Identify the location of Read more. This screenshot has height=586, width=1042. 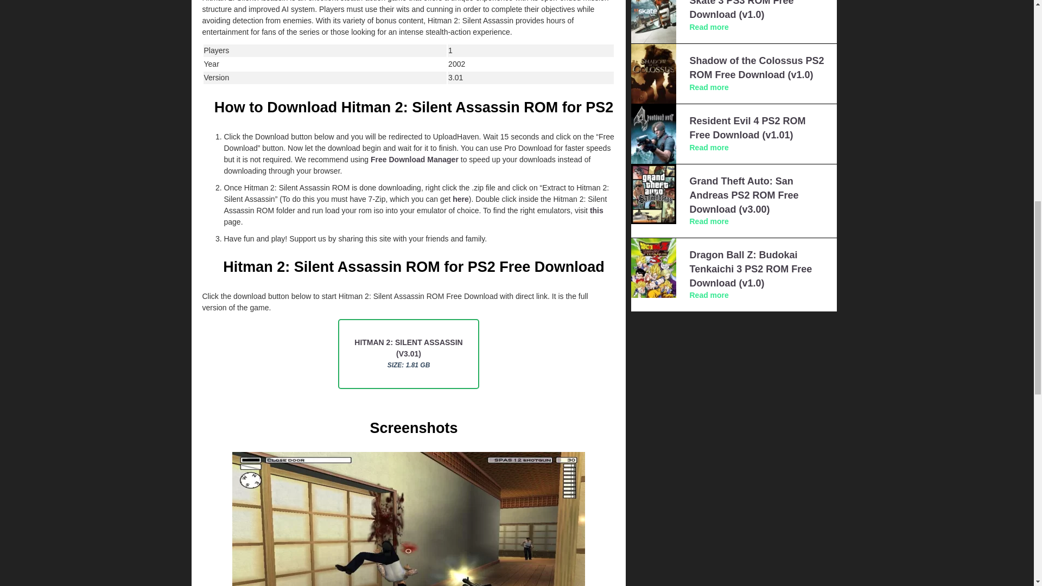
(709, 27).